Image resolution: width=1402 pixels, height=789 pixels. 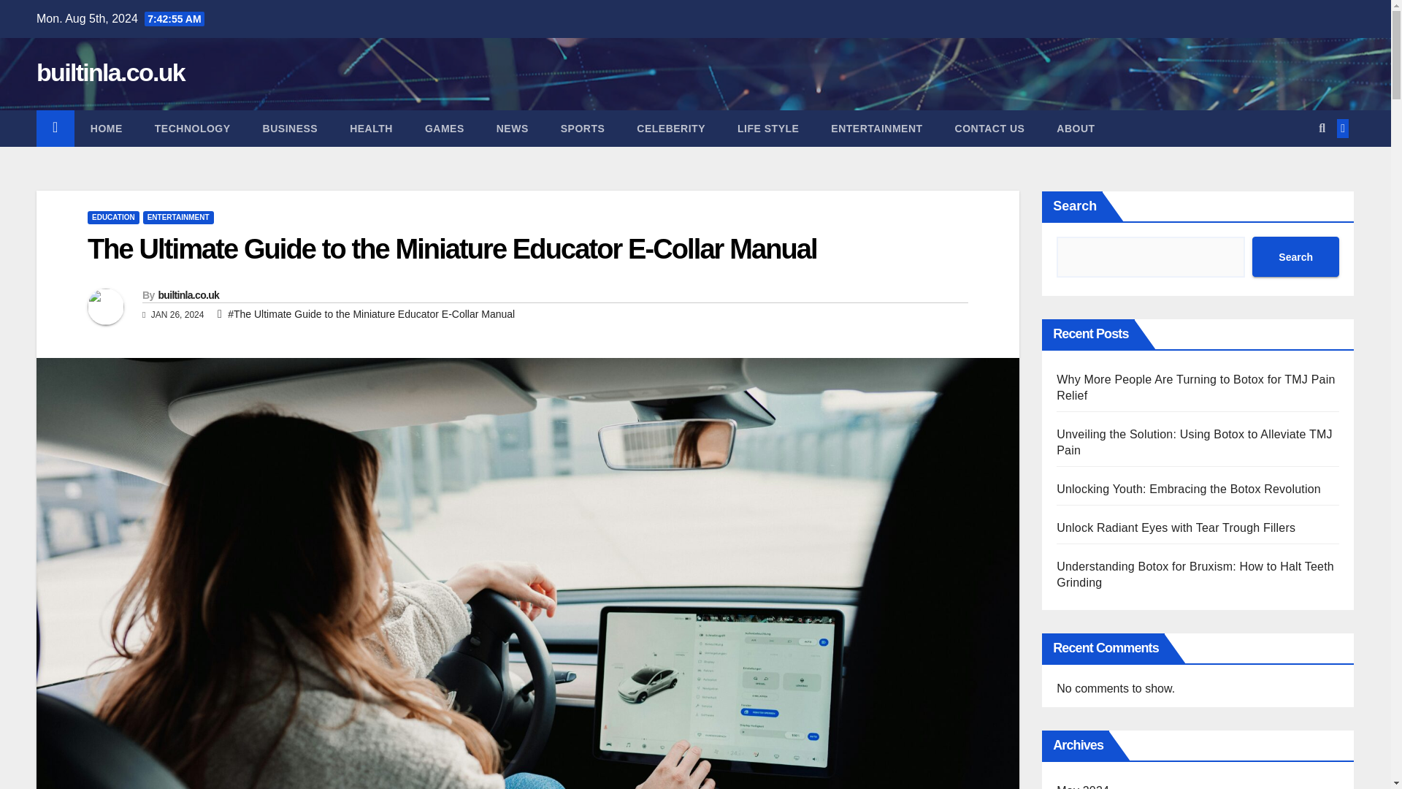 I want to click on GAMES, so click(x=445, y=129).